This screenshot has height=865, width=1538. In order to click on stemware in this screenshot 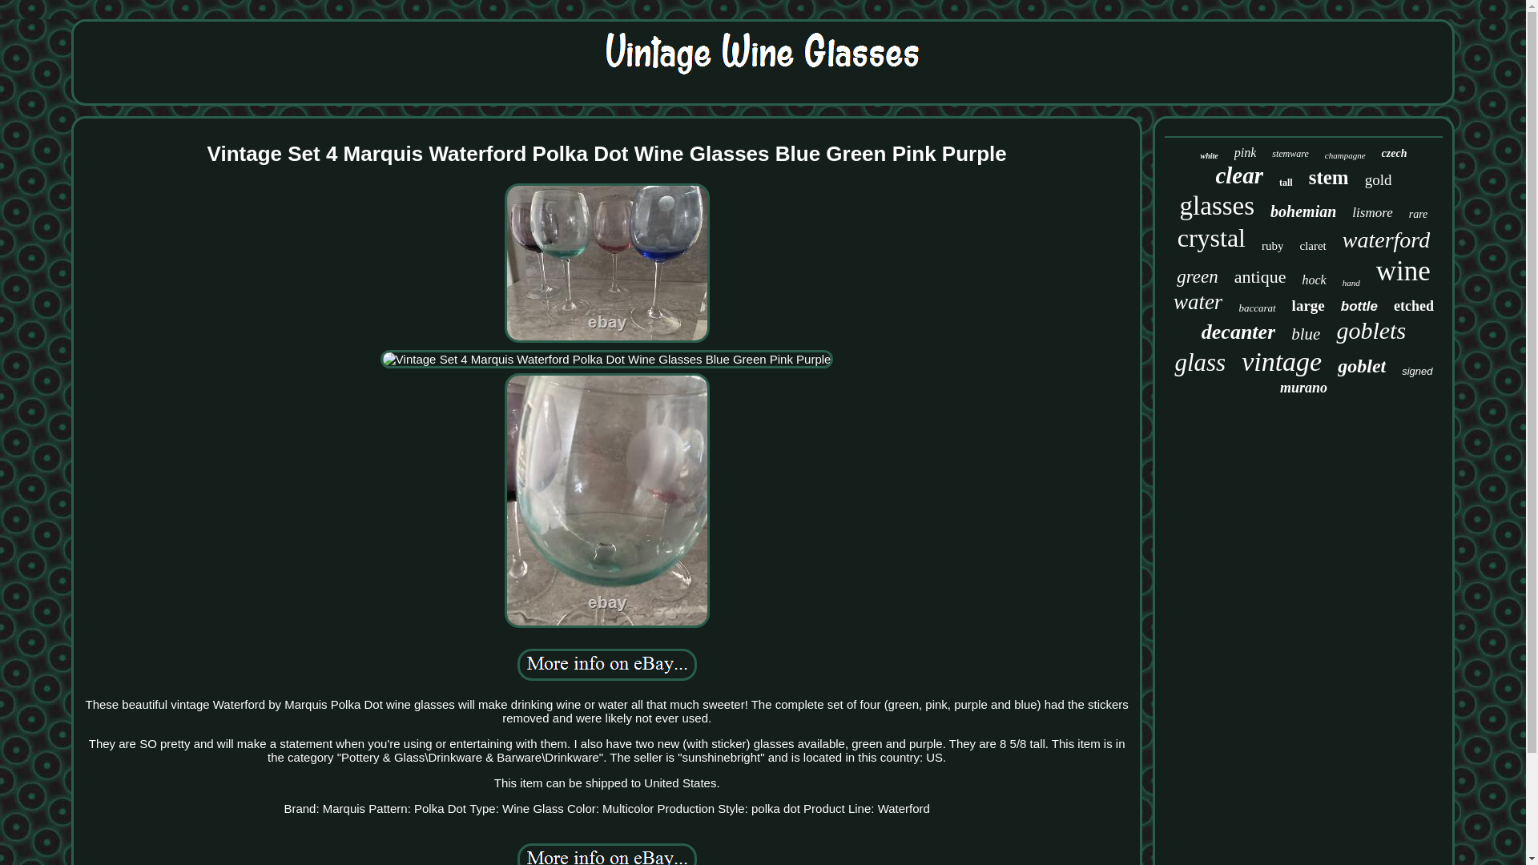, I will do `click(1290, 154)`.